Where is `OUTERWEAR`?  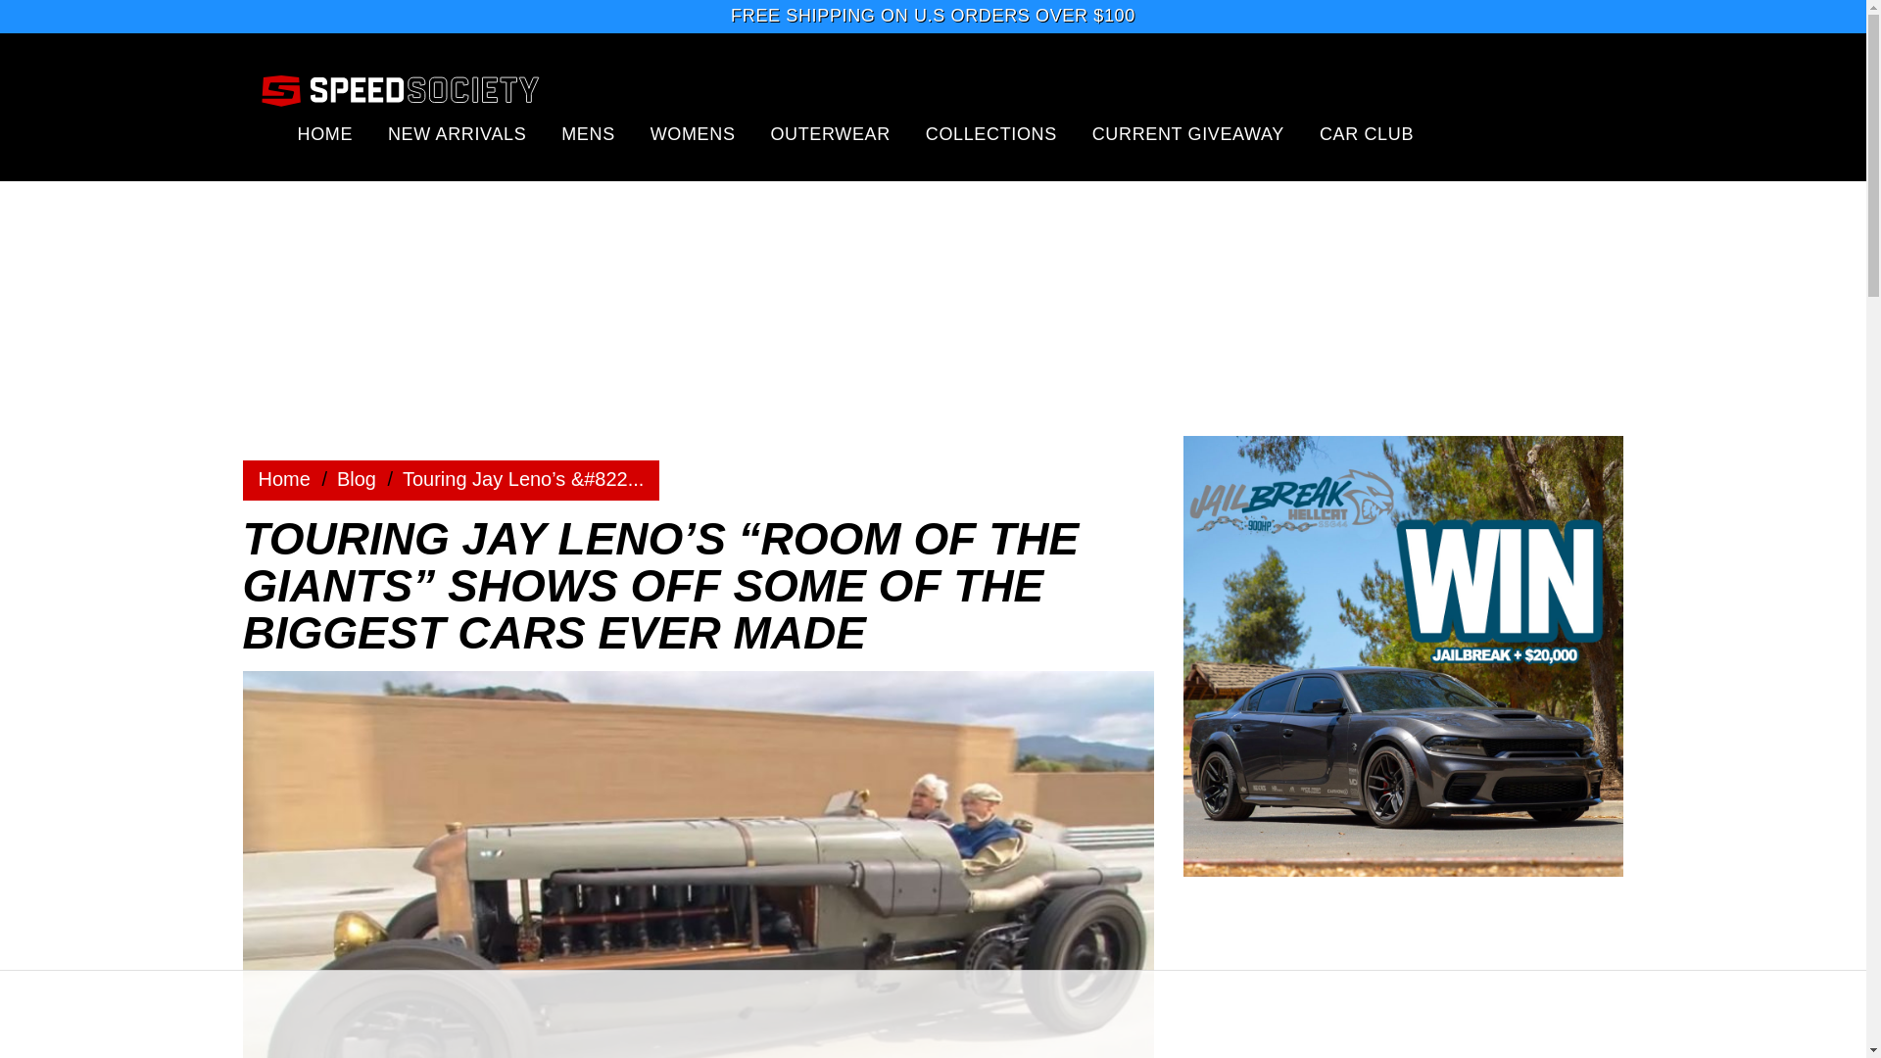 OUTERWEAR is located at coordinates (829, 133).